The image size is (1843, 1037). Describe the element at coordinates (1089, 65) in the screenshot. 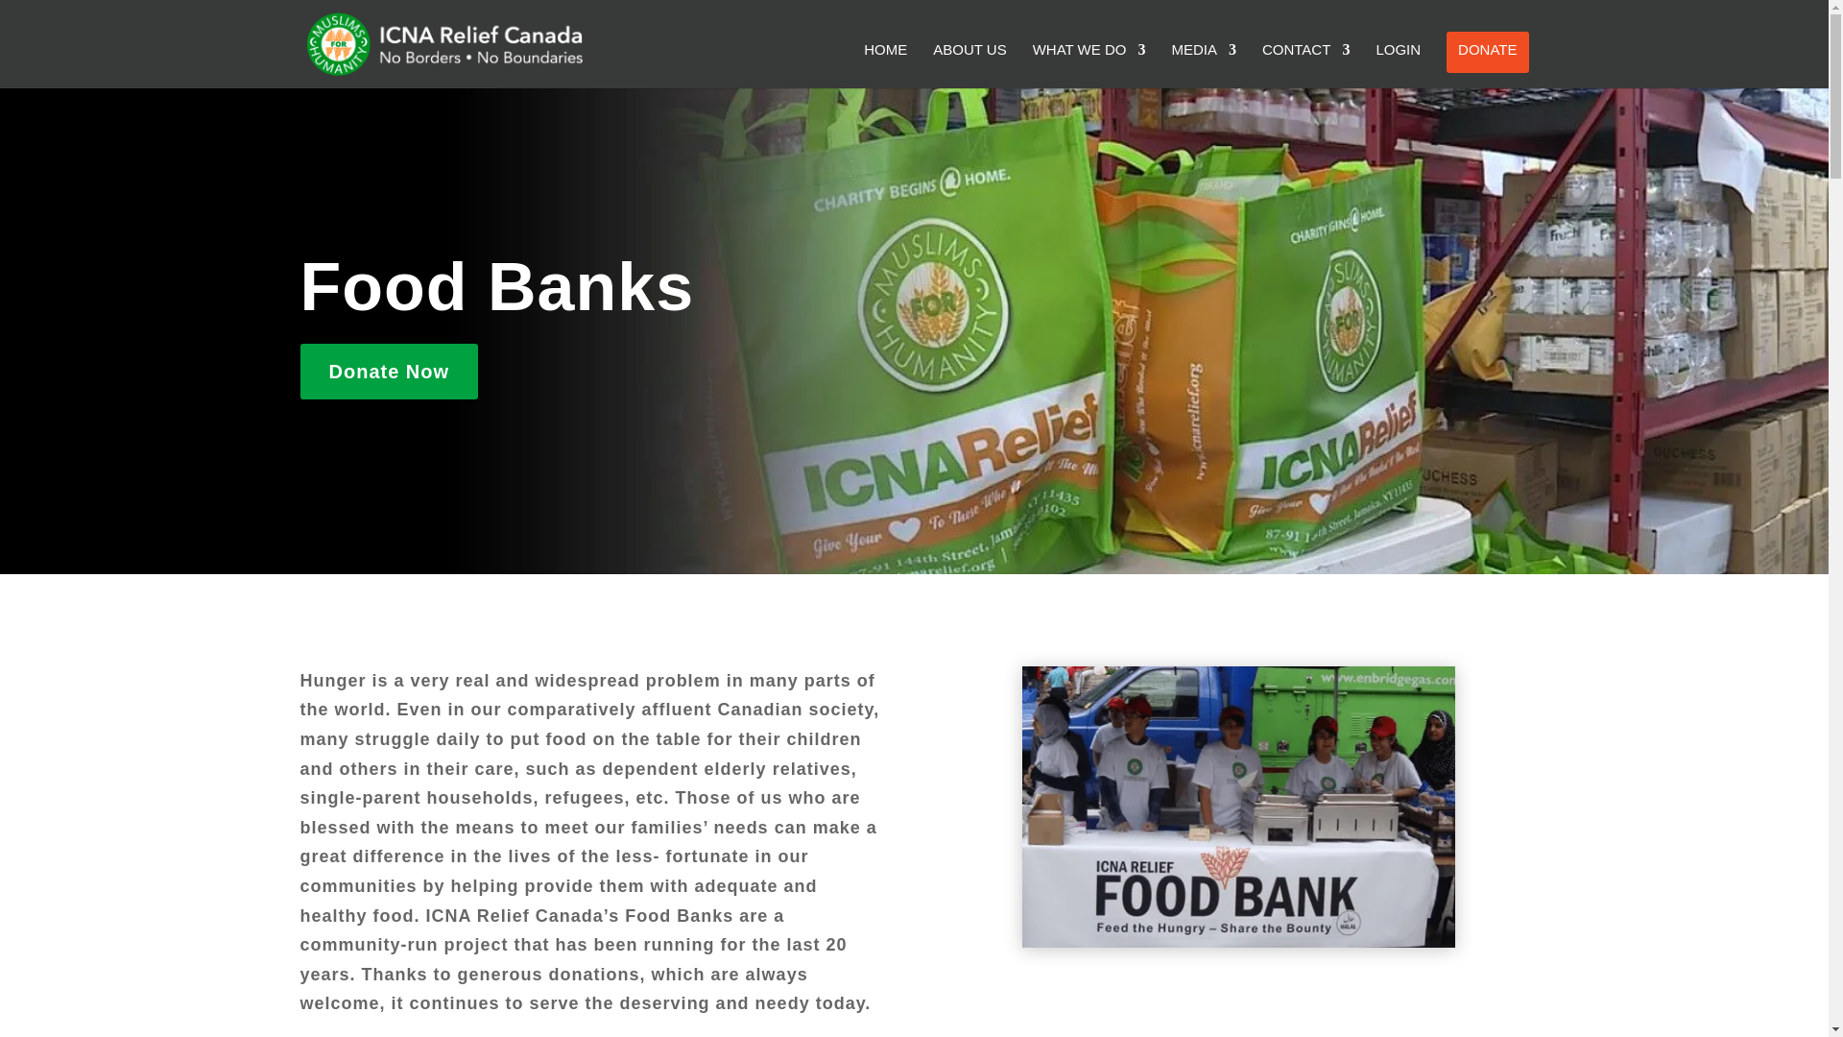

I see `WHAT WE DO` at that location.